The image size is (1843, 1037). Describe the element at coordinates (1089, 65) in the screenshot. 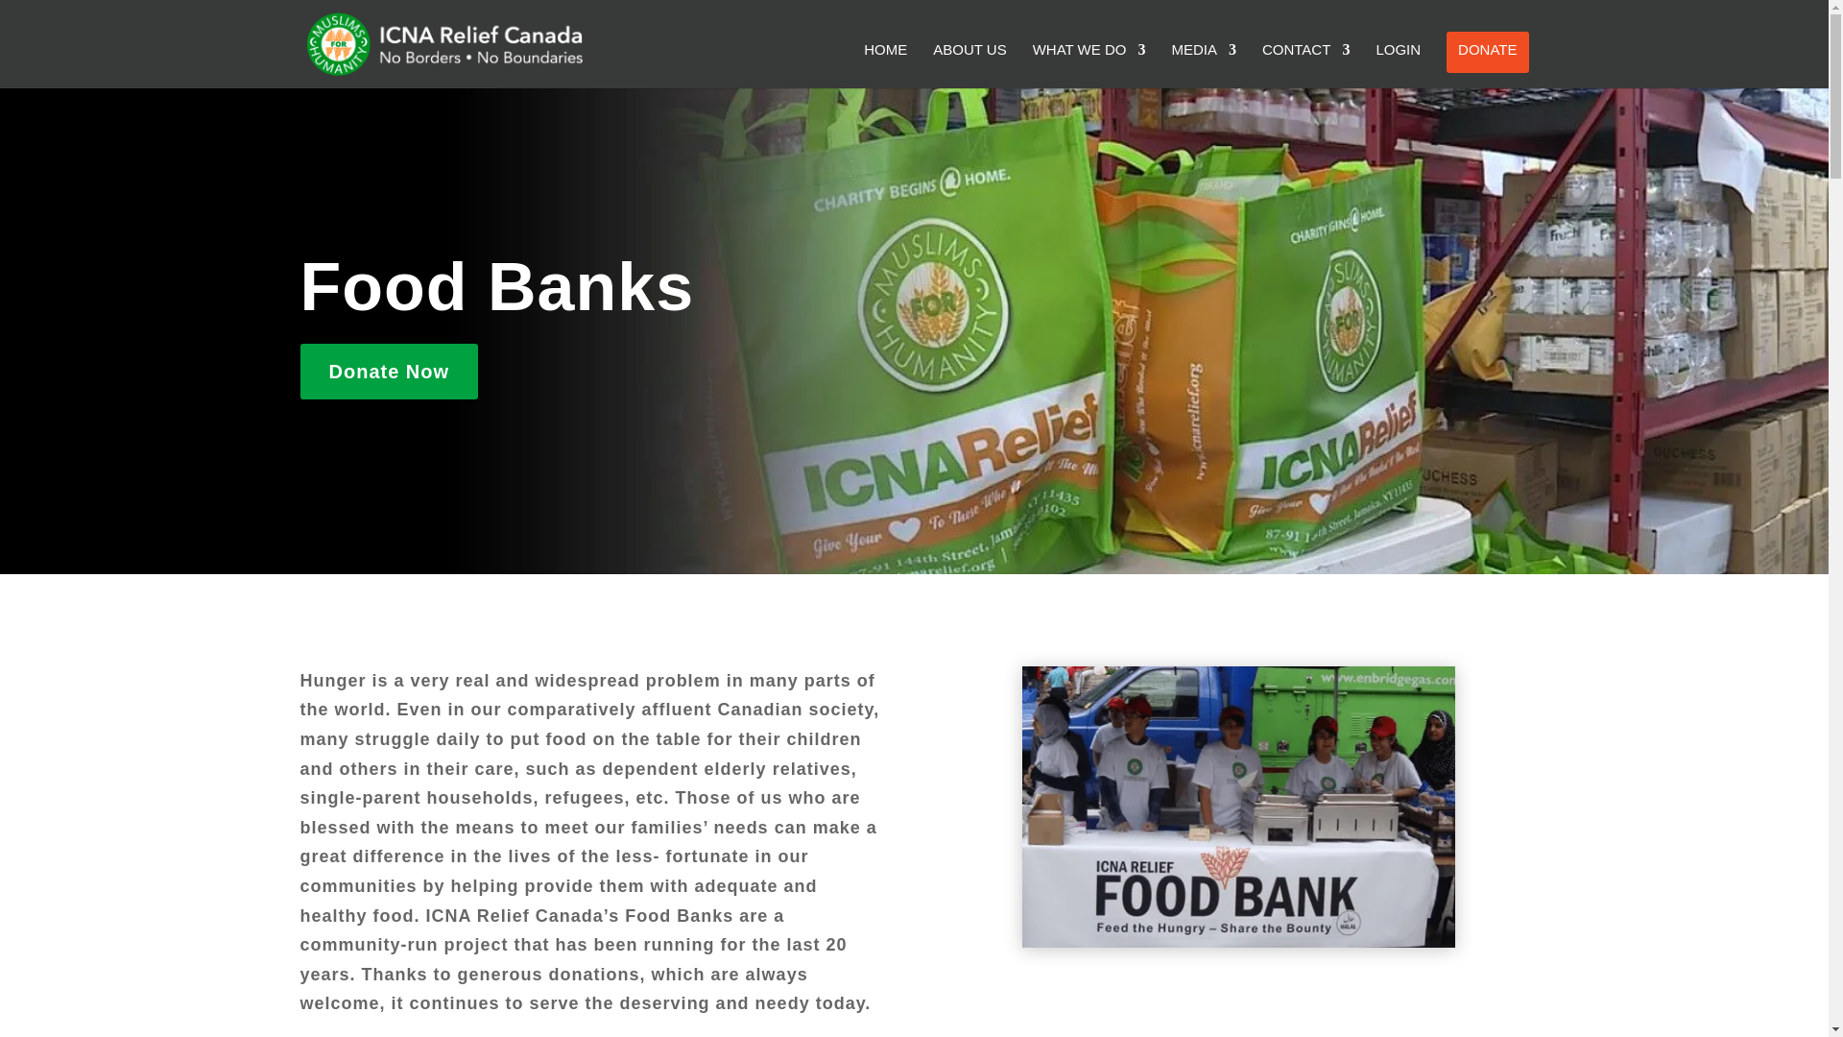

I see `WHAT WE DO` at that location.